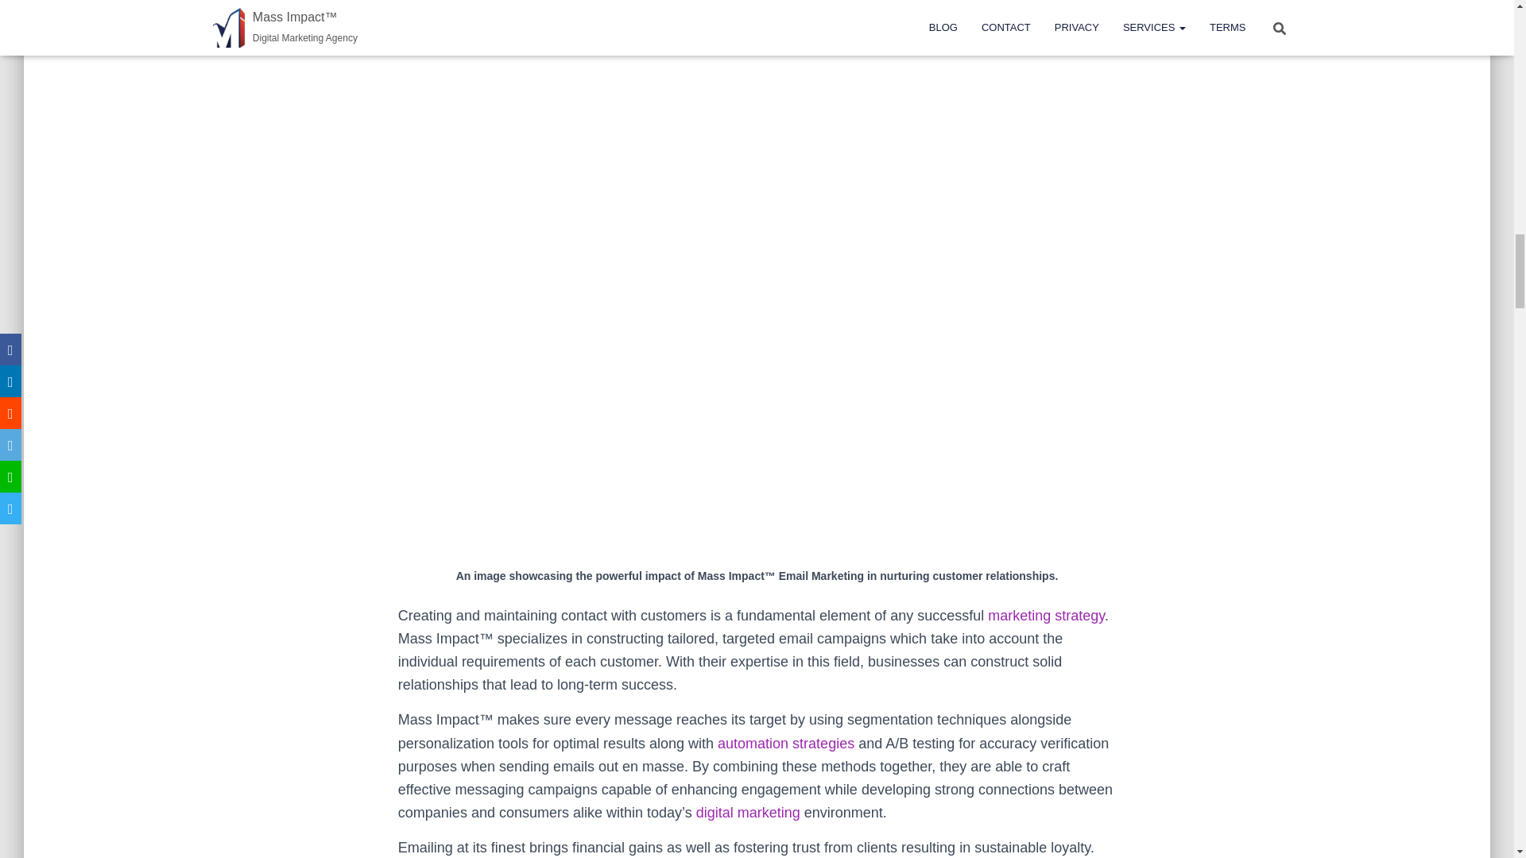  What do you see at coordinates (1046, 615) in the screenshot?
I see `marketing strategy` at bounding box center [1046, 615].